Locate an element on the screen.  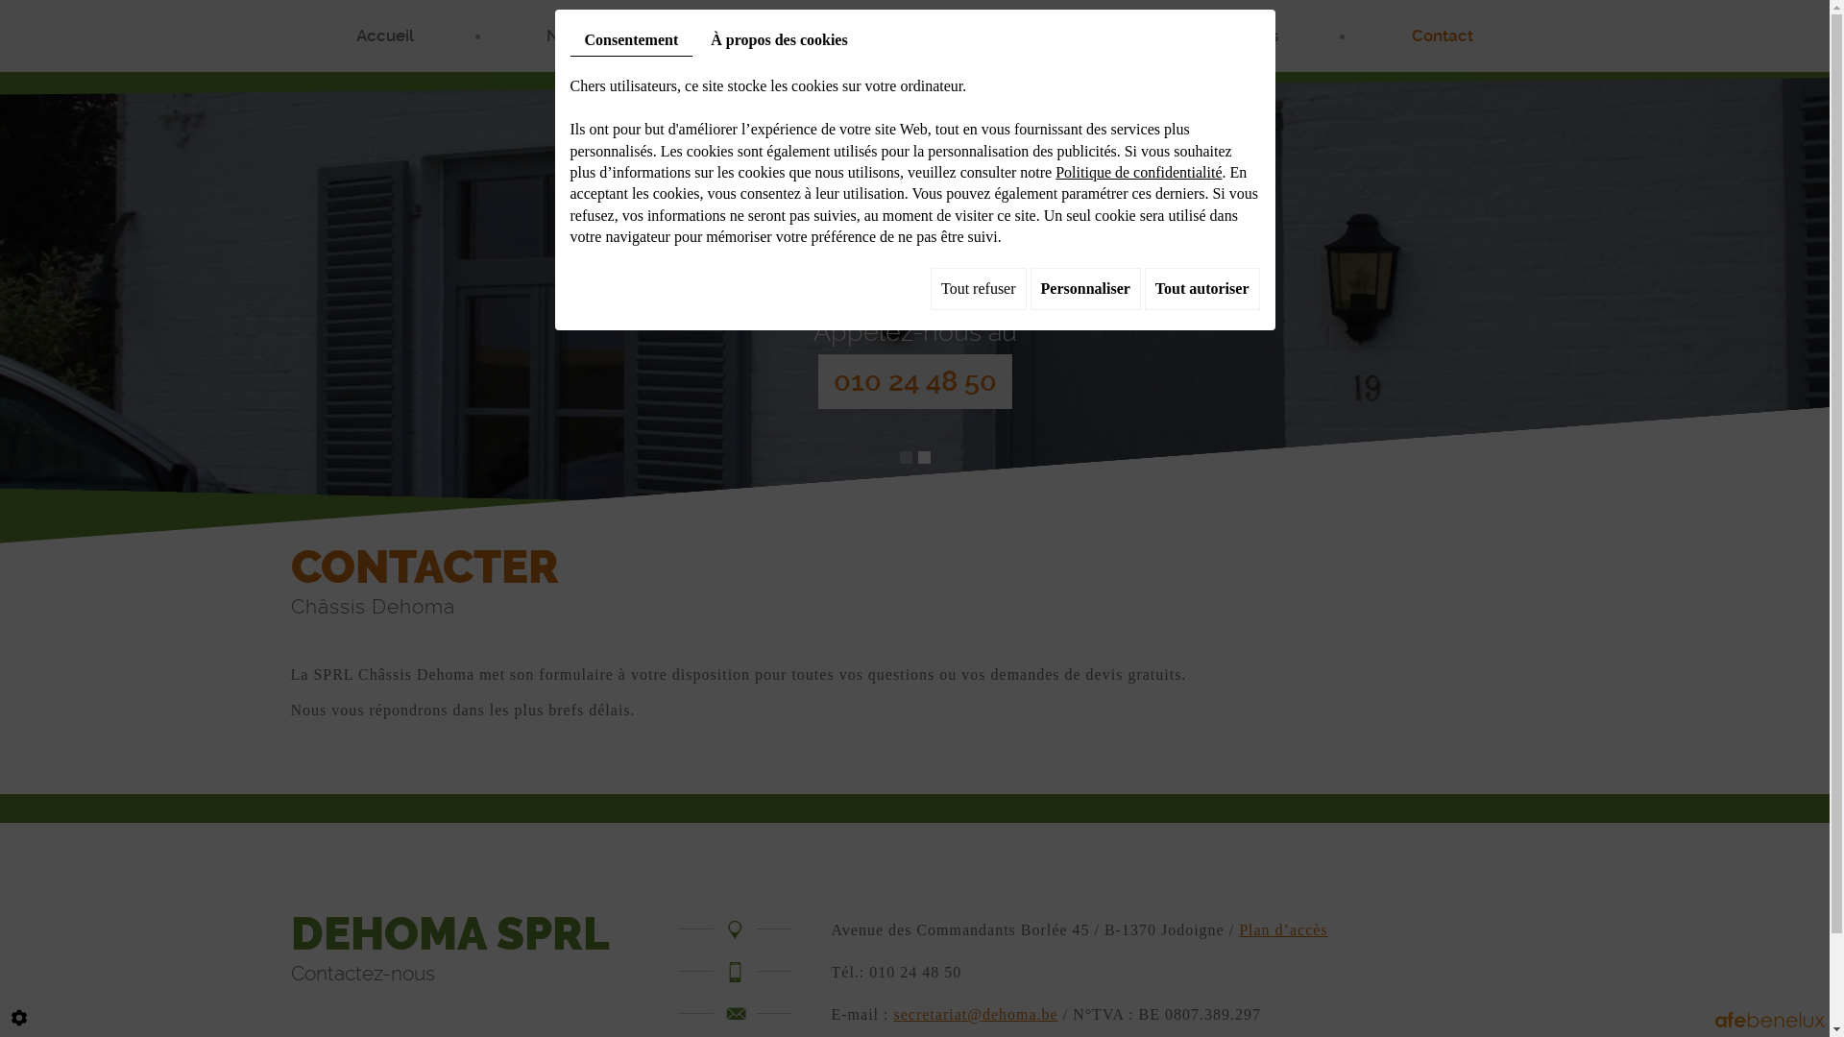
Nos produits is located at coordinates (595, 36).